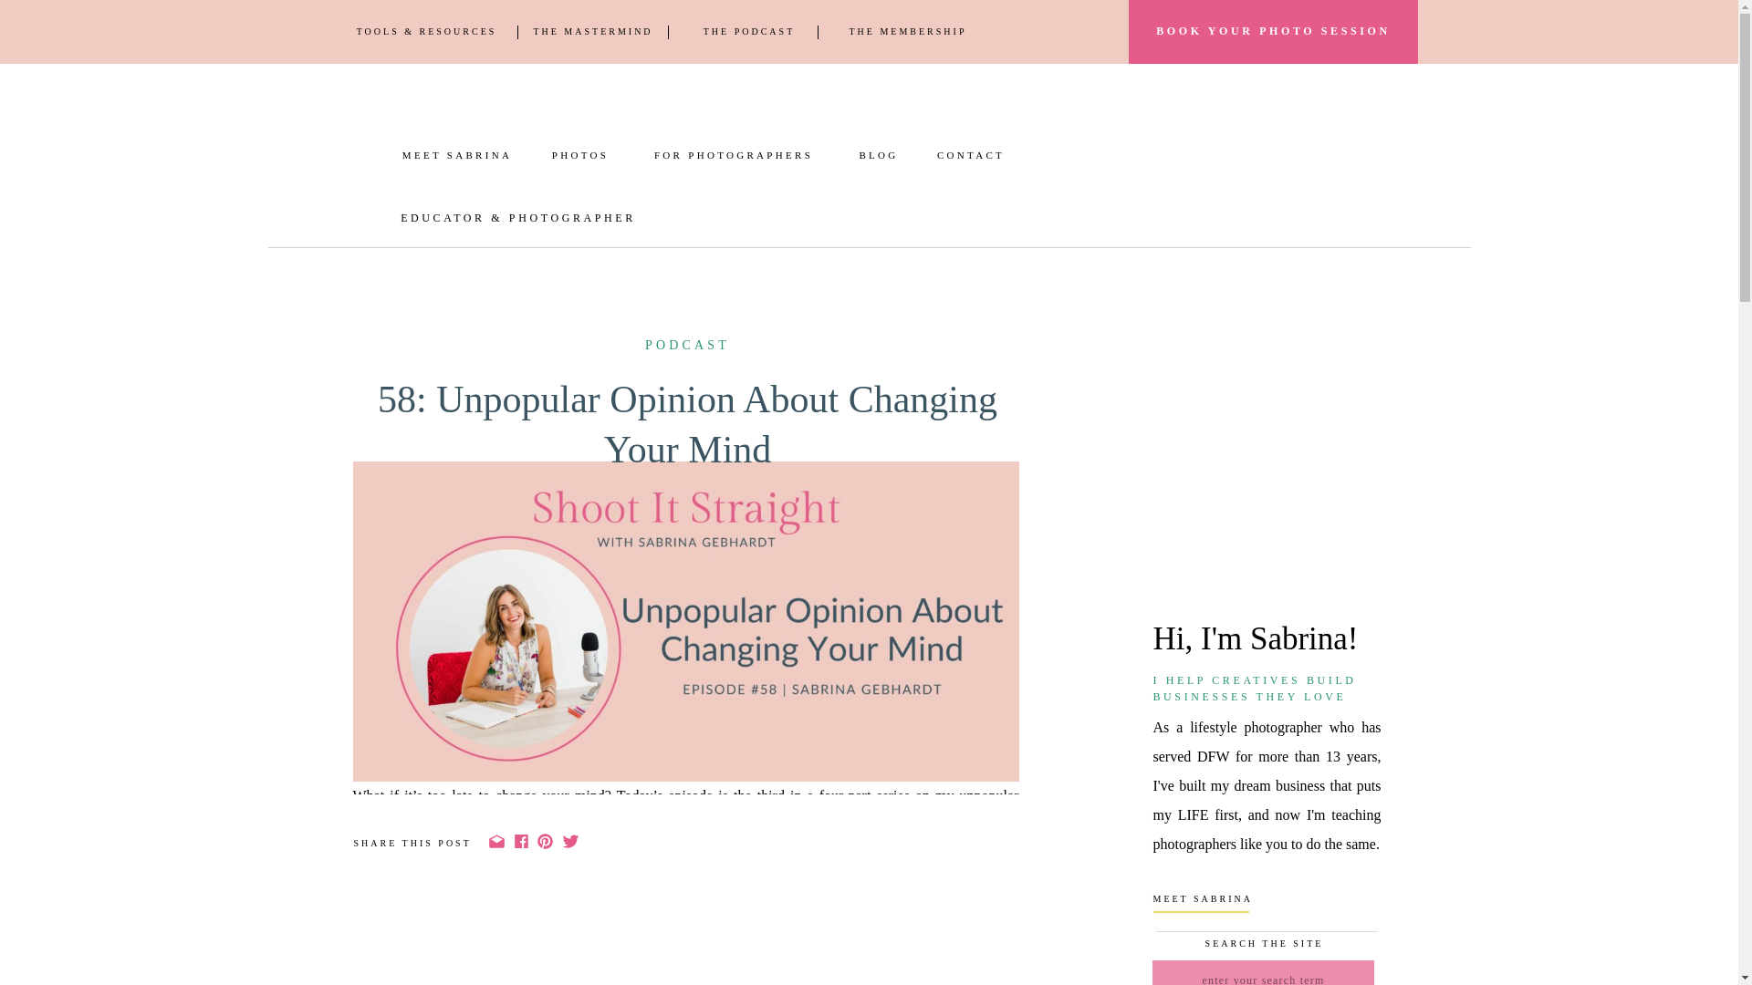 The width and height of the screenshot is (1752, 985). I want to click on MEET SABRINA, so click(457, 155).